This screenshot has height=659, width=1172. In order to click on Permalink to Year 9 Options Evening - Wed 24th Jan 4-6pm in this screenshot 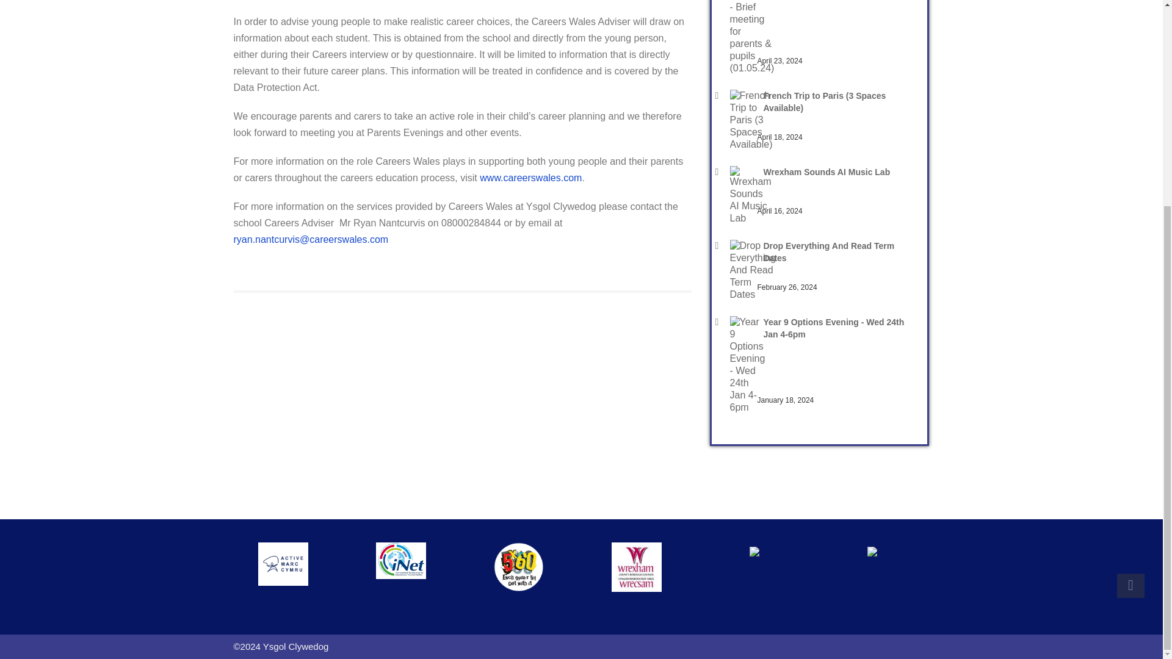, I will do `click(836, 328)`.